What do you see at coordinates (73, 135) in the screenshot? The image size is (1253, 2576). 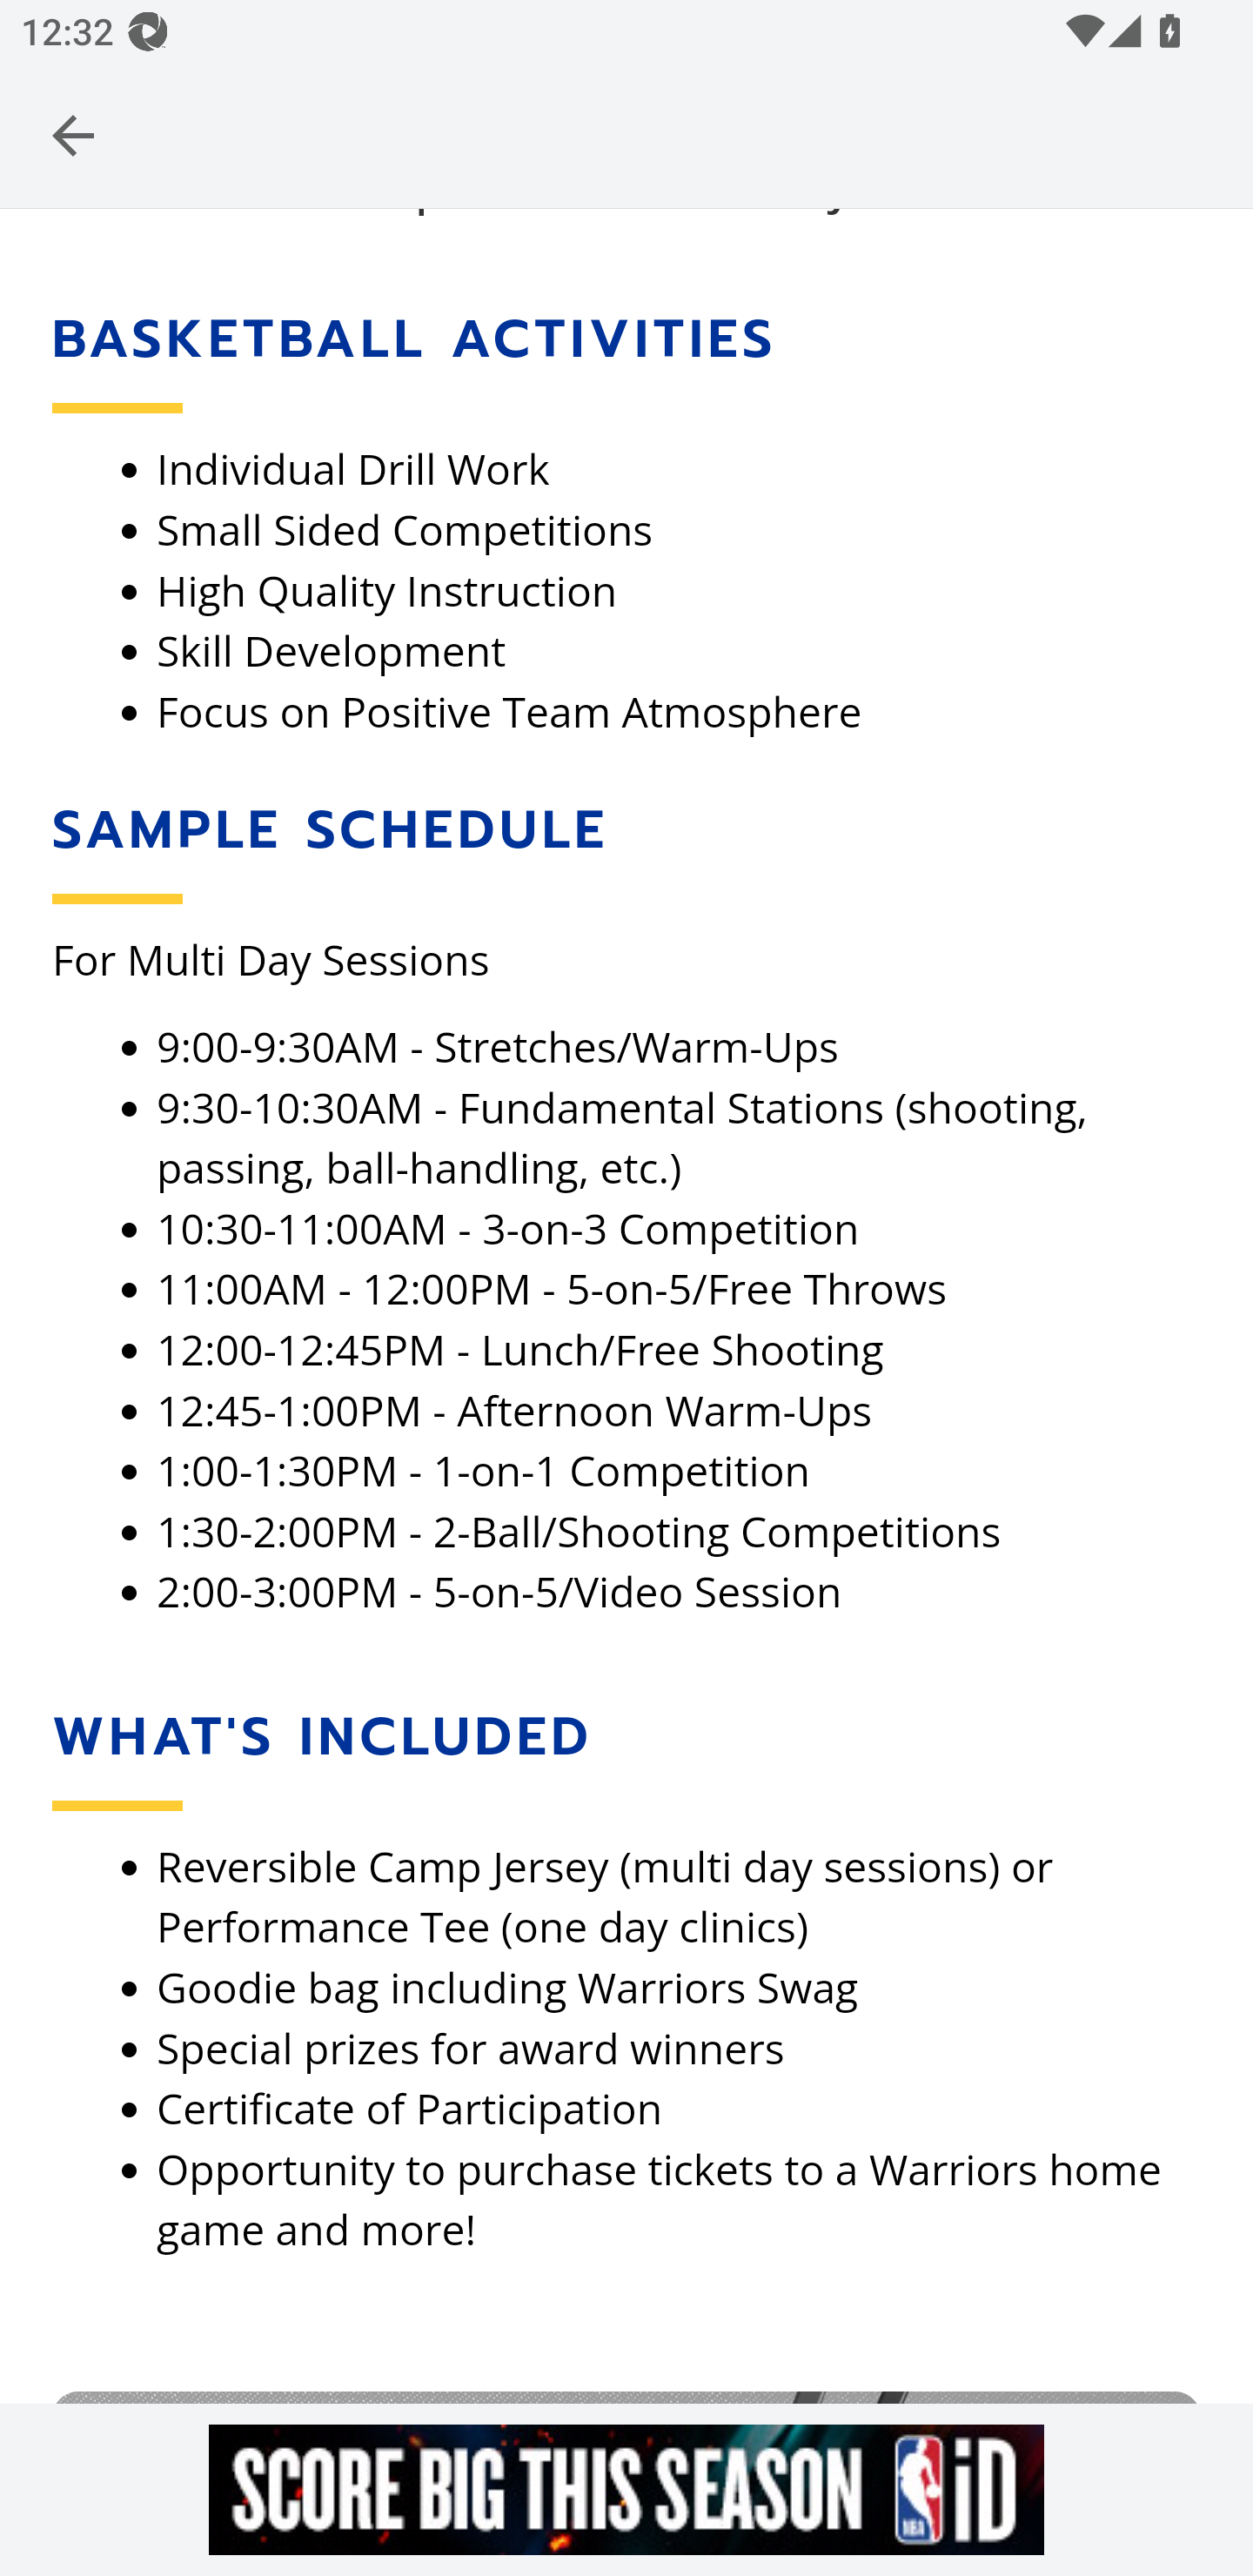 I see `Navigate up` at bounding box center [73, 135].